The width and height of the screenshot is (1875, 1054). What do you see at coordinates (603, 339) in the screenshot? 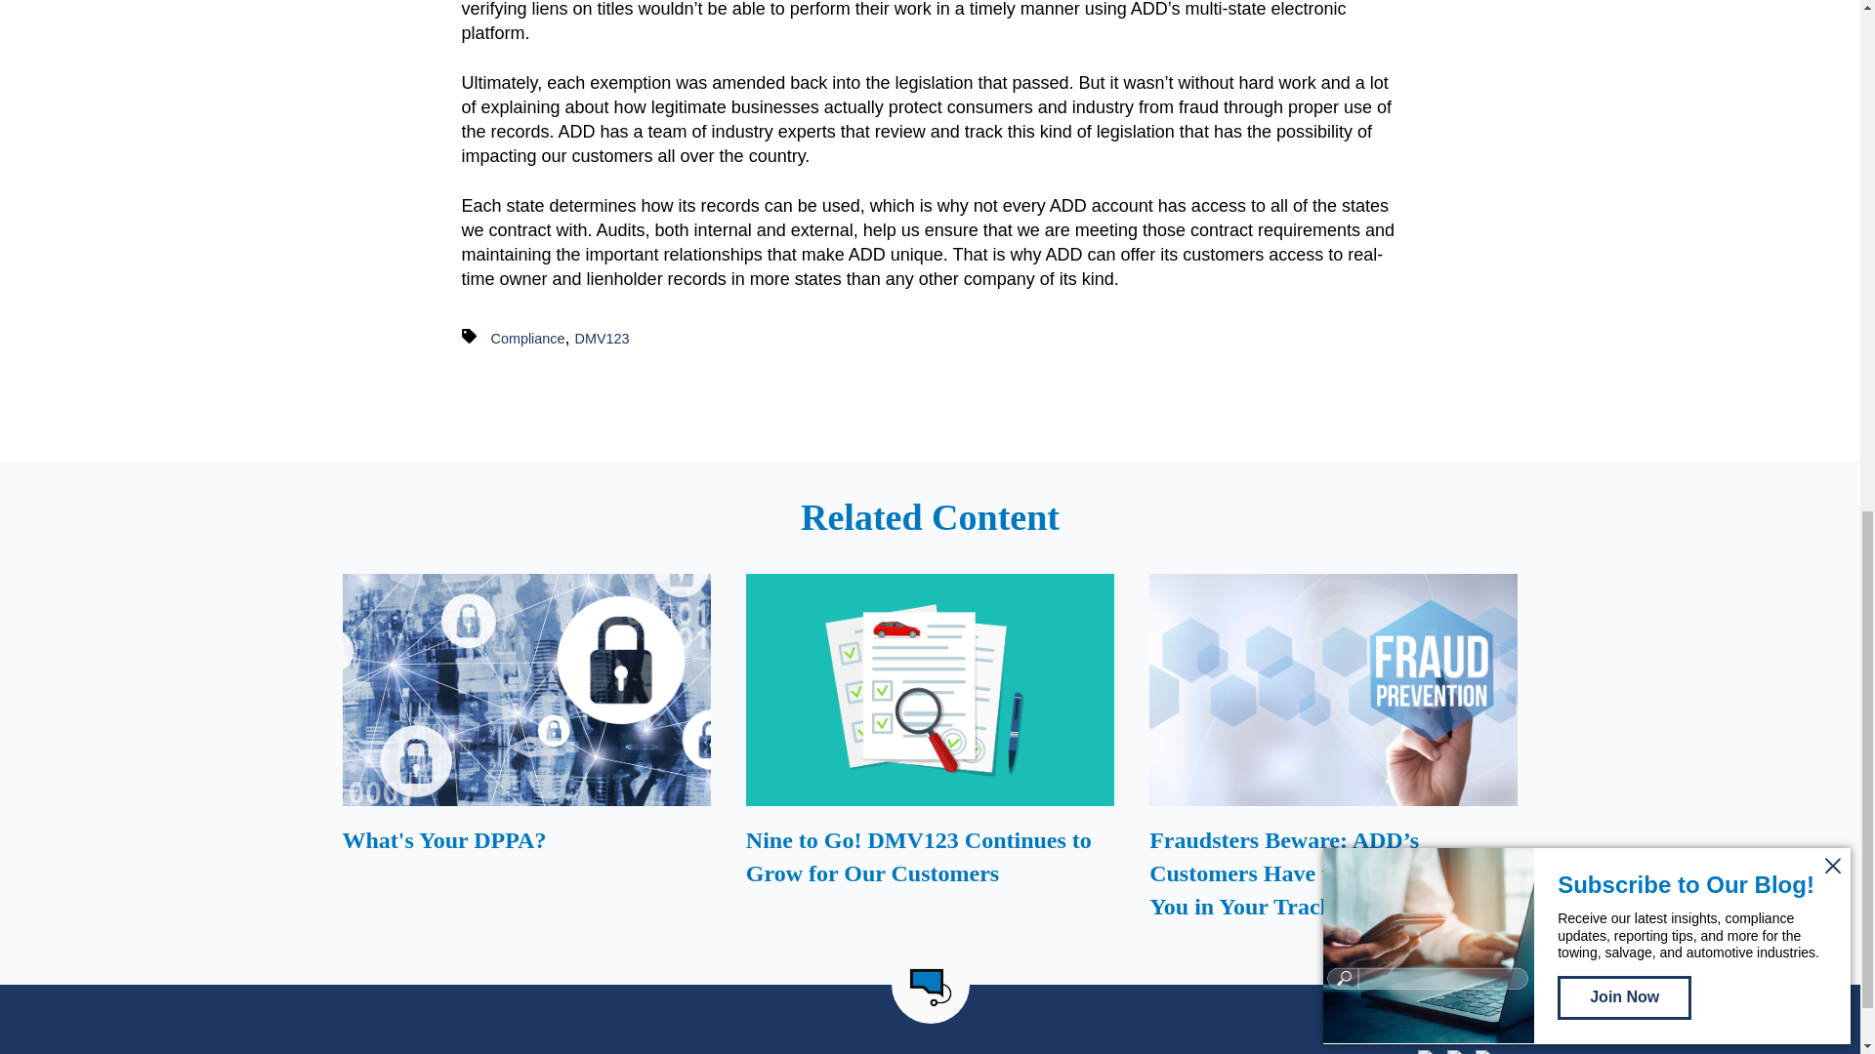
I see `DMV123` at bounding box center [603, 339].